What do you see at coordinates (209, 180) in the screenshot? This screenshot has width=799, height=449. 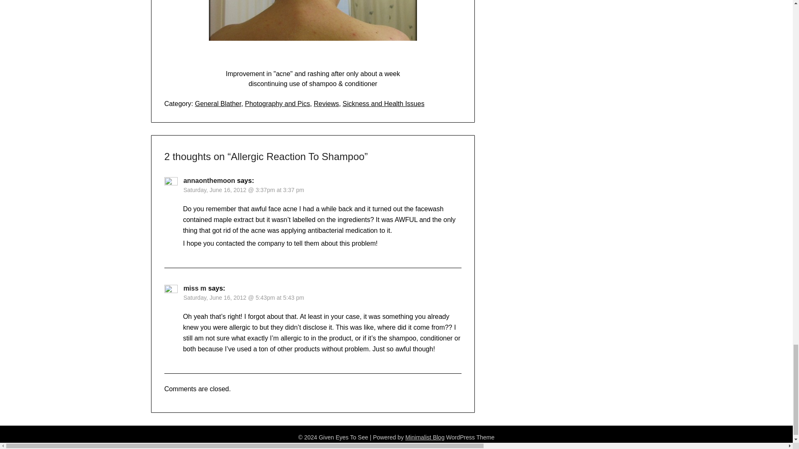 I see `annaonthemoon` at bounding box center [209, 180].